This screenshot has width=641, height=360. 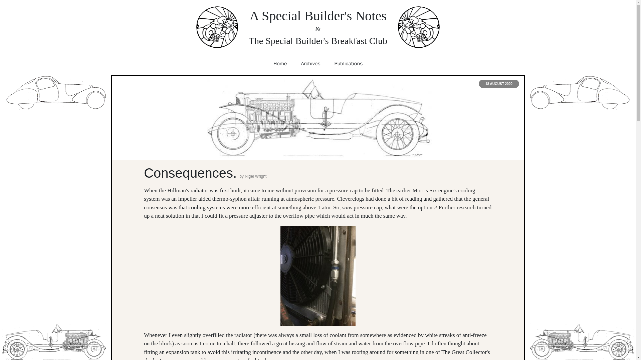 What do you see at coordinates (280, 63) in the screenshot?
I see `Home` at bounding box center [280, 63].